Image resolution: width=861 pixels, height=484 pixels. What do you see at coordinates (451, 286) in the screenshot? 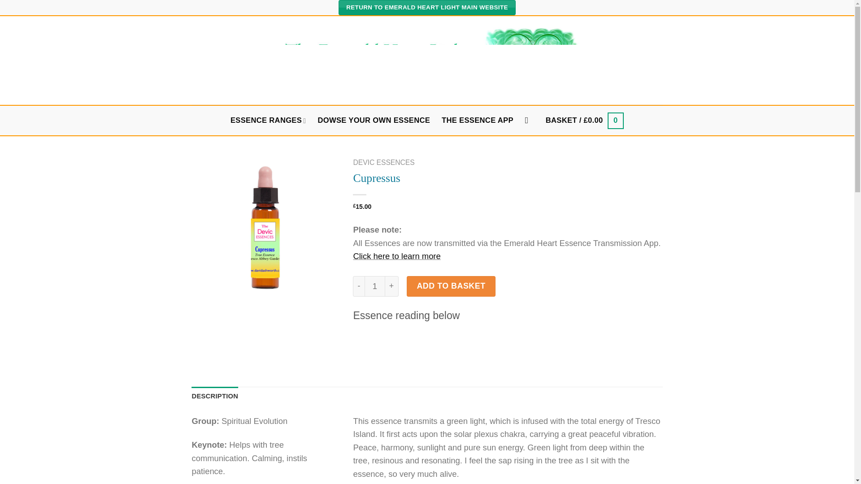
I see `ADD TO BASKET` at bounding box center [451, 286].